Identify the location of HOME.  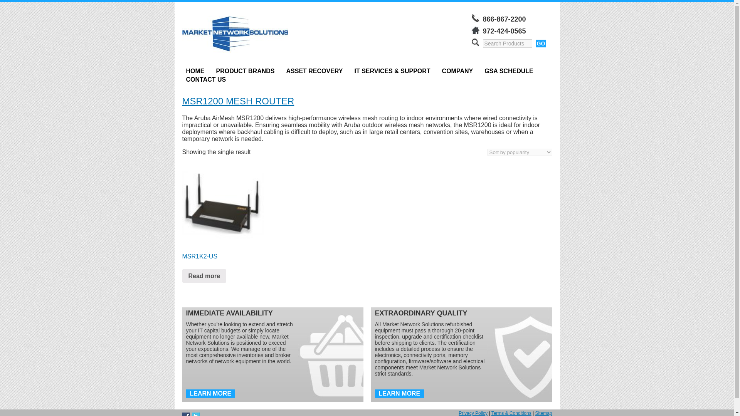
(195, 71).